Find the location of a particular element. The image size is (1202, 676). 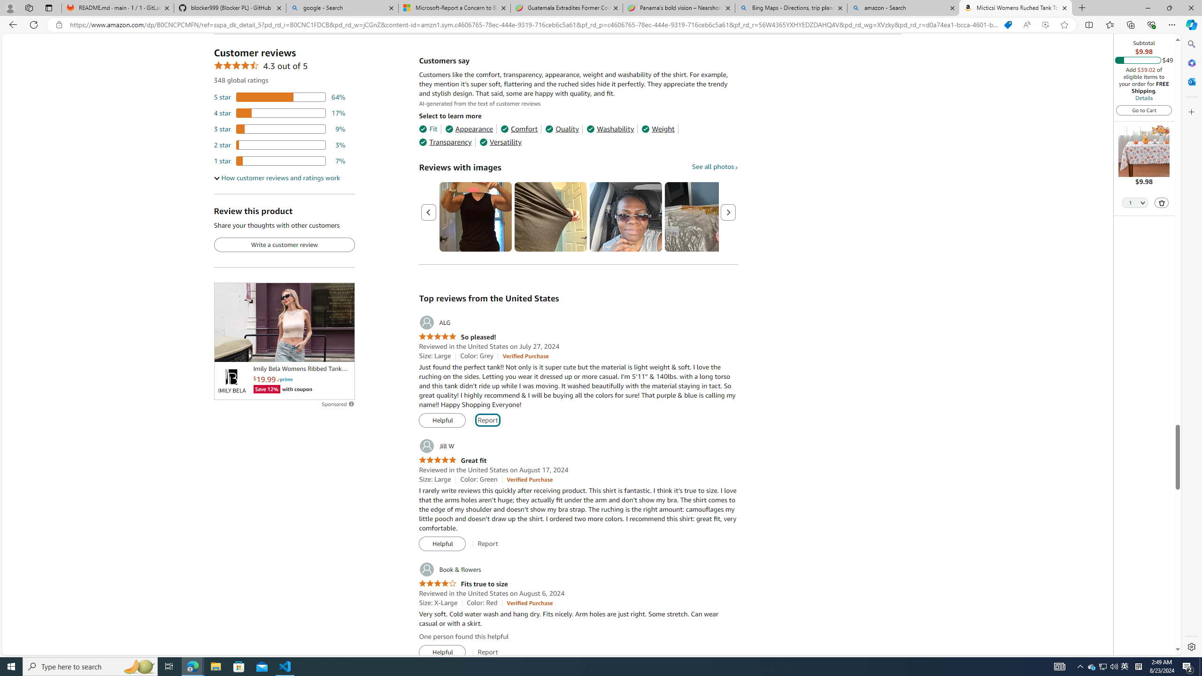

How customer reviews and ratings work is located at coordinates (277, 178).